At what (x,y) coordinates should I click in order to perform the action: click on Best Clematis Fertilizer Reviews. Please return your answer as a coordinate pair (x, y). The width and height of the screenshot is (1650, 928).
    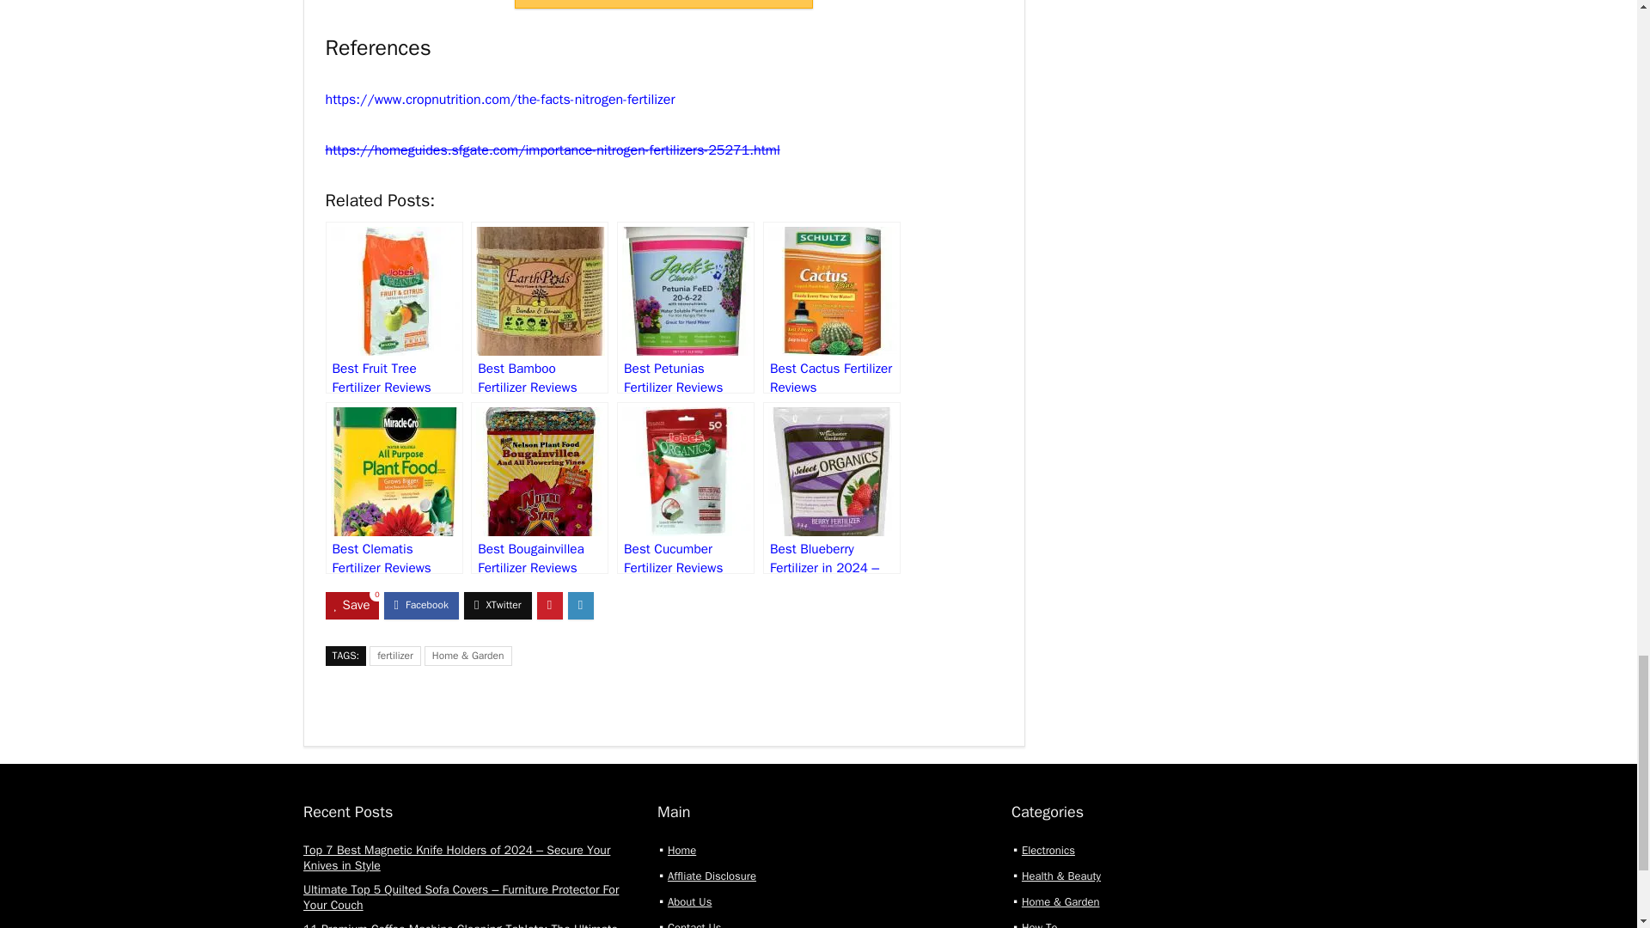
    Looking at the image, I should click on (394, 488).